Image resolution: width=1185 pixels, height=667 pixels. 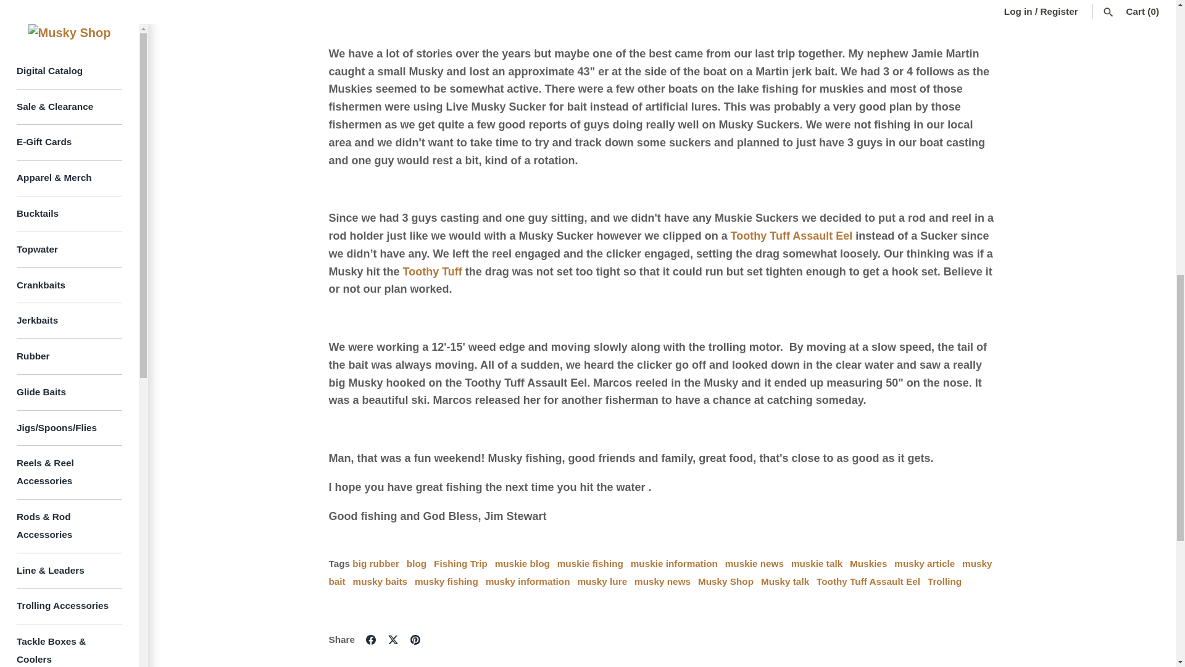 What do you see at coordinates (674, 563) in the screenshot?
I see `Show articles tagged muskie information` at bounding box center [674, 563].